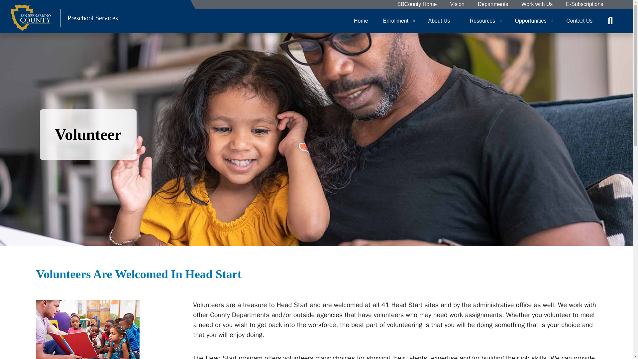 Image resolution: width=638 pixels, height=359 pixels. Describe the element at coordinates (493, 4) in the screenshot. I see `San Bernardino County Contact Departments` at that location.